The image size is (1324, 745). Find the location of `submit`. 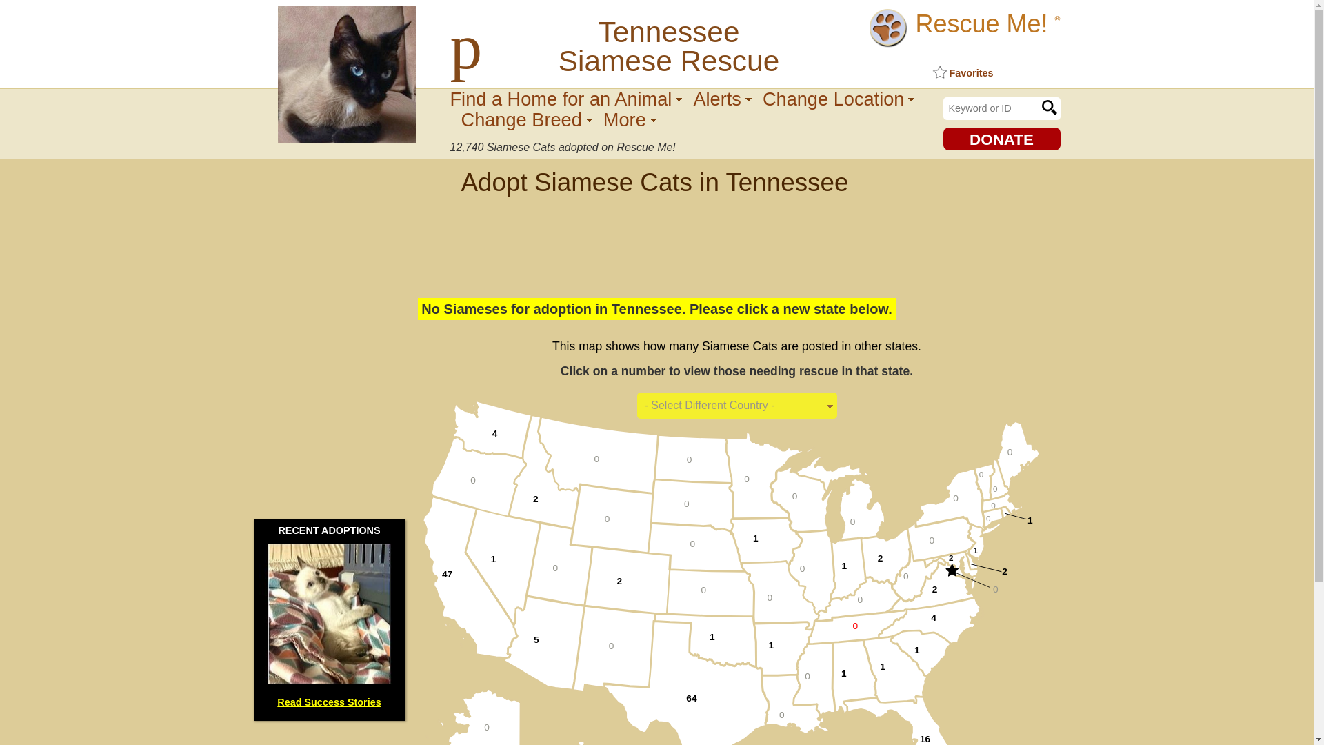

submit is located at coordinates (1048, 108).